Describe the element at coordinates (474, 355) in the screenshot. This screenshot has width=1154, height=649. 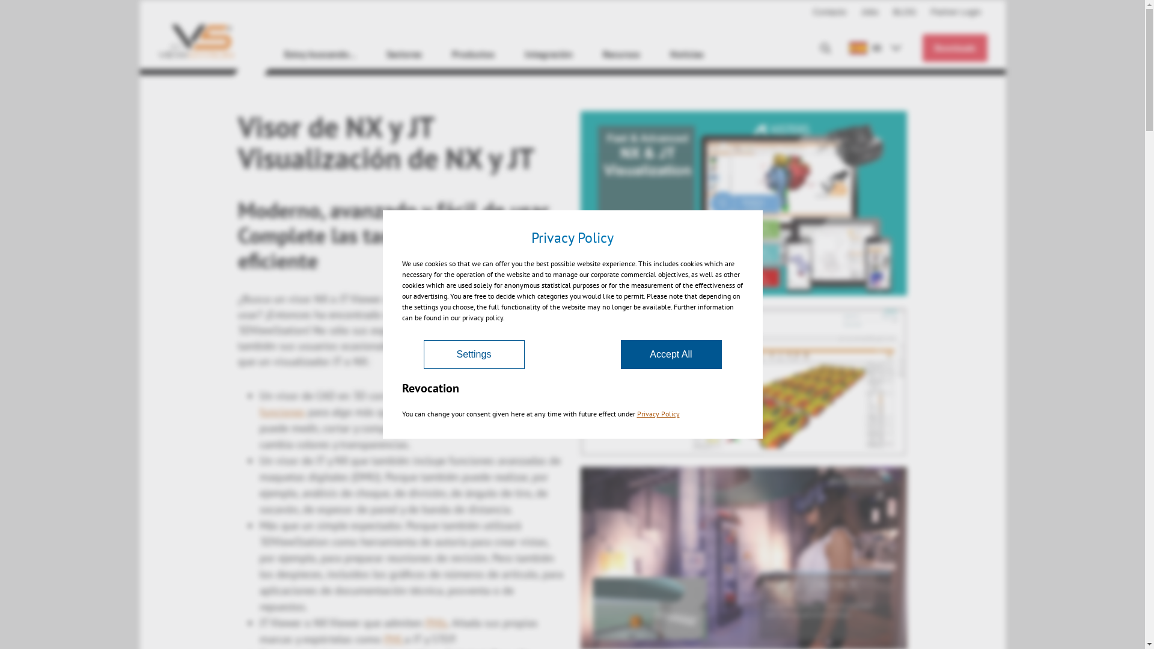
I see `Settings` at that location.